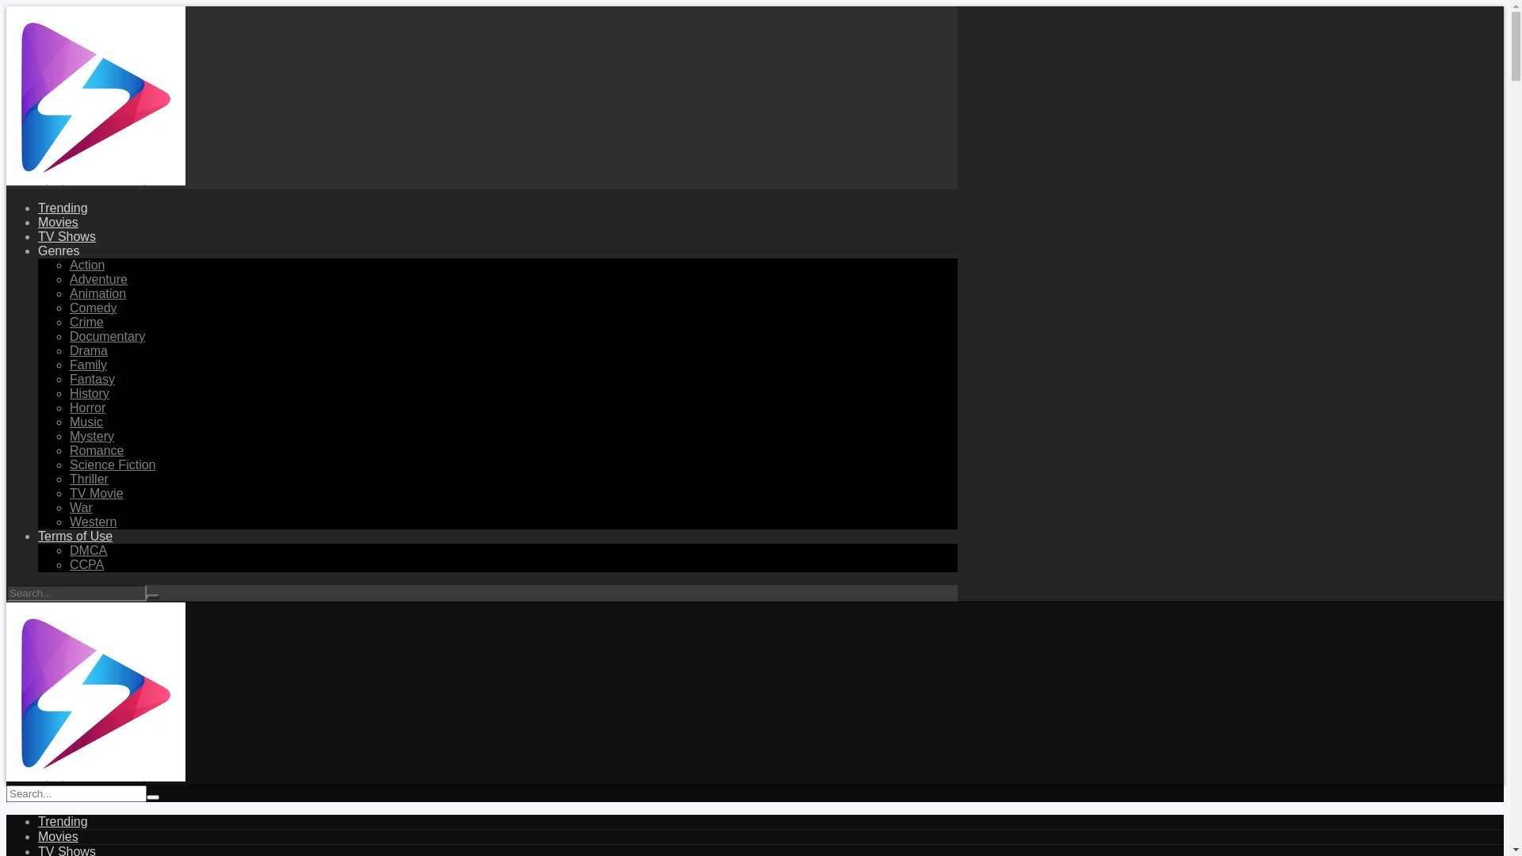  Describe the element at coordinates (94, 308) in the screenshot. I see `Comedy` at that location.